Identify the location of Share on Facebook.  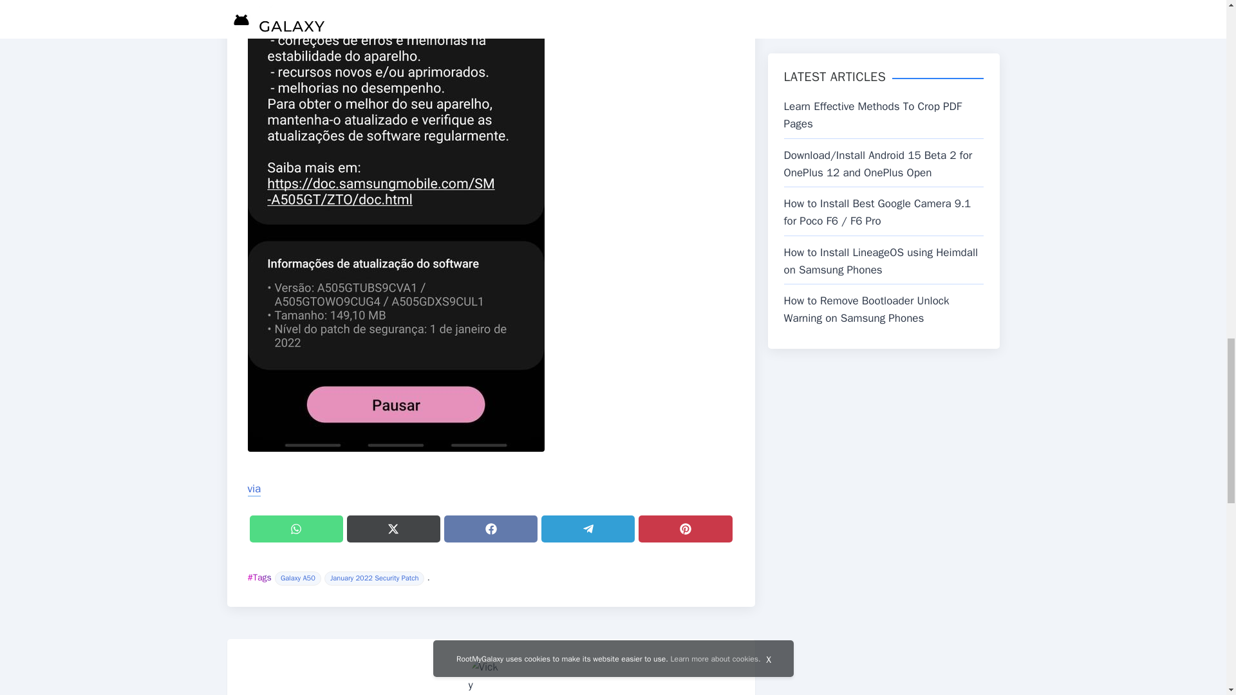
(491, 529).